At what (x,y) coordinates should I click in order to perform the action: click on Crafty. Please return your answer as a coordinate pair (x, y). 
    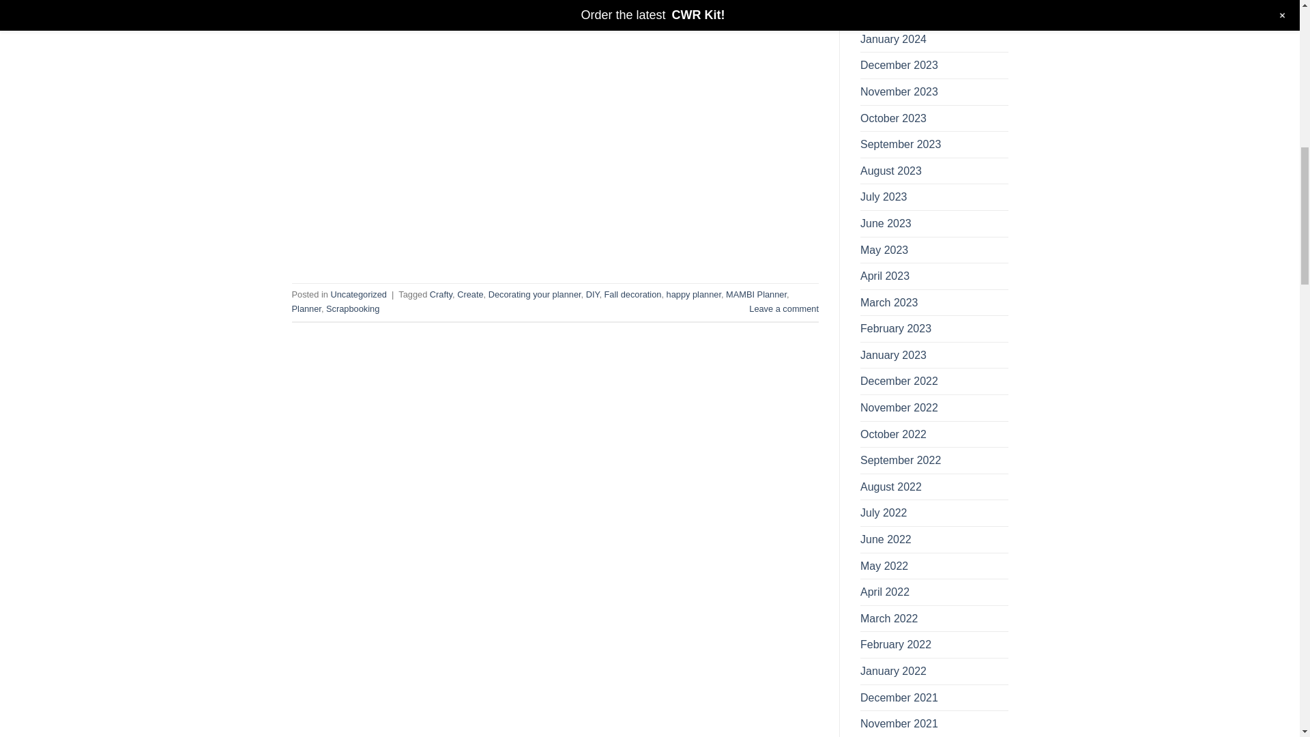
    Looking at the image, I should click on (441, 294).